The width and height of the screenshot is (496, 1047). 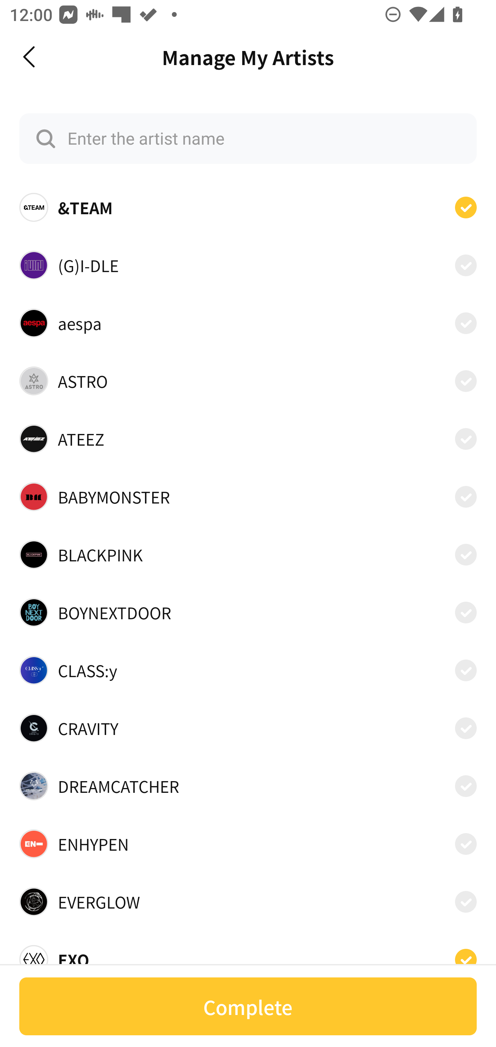 What do you see at coordinates (248, 728) in the screenshot?
I see `CRAVITY` at bounding box center [248, 728].